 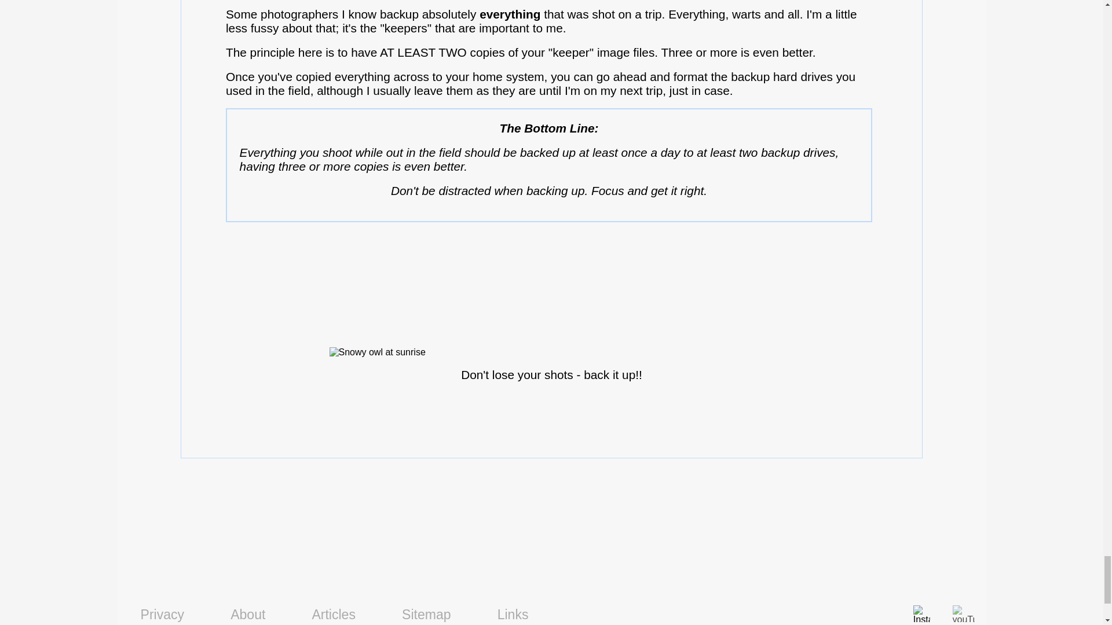 What do you see at coordinates (162, 613) in the screenshot?
I see `Privacy` at bounding box center [162, 613].